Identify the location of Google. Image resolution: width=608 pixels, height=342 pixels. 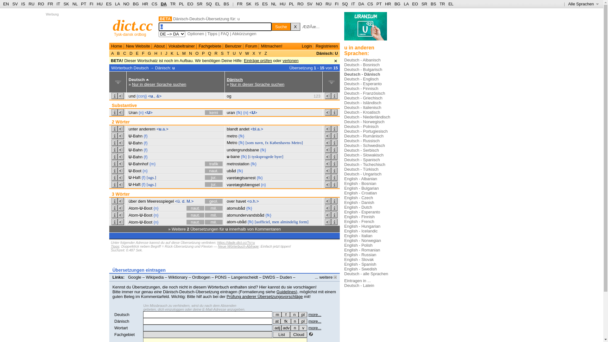
(135, 277).